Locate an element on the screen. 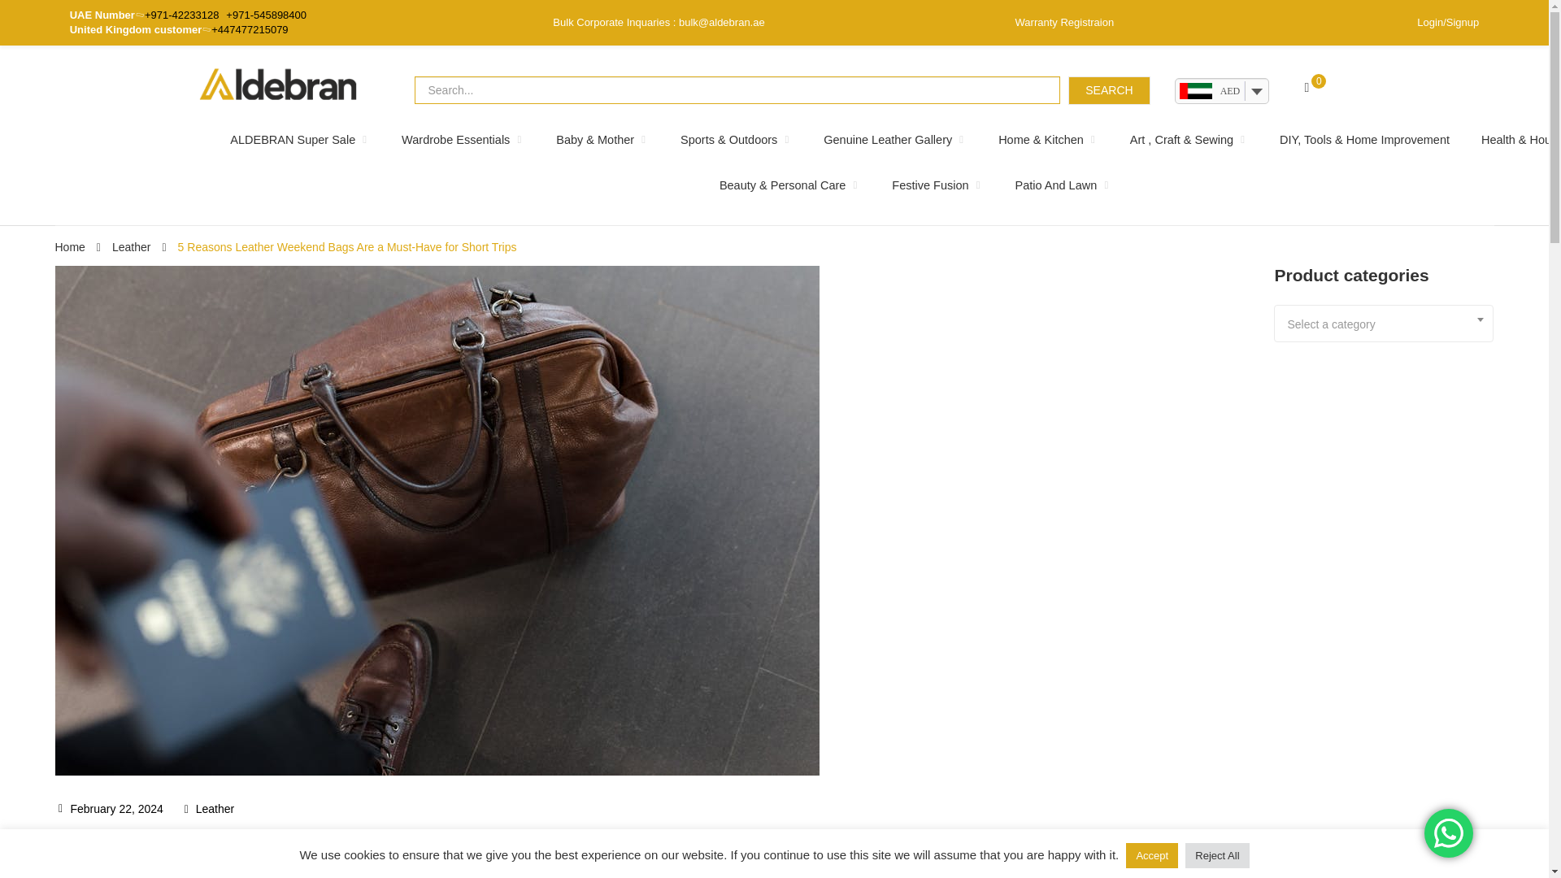 The height and width of the screenshot is (878, 1561). Aldebran is located at coordinates (277, 84).